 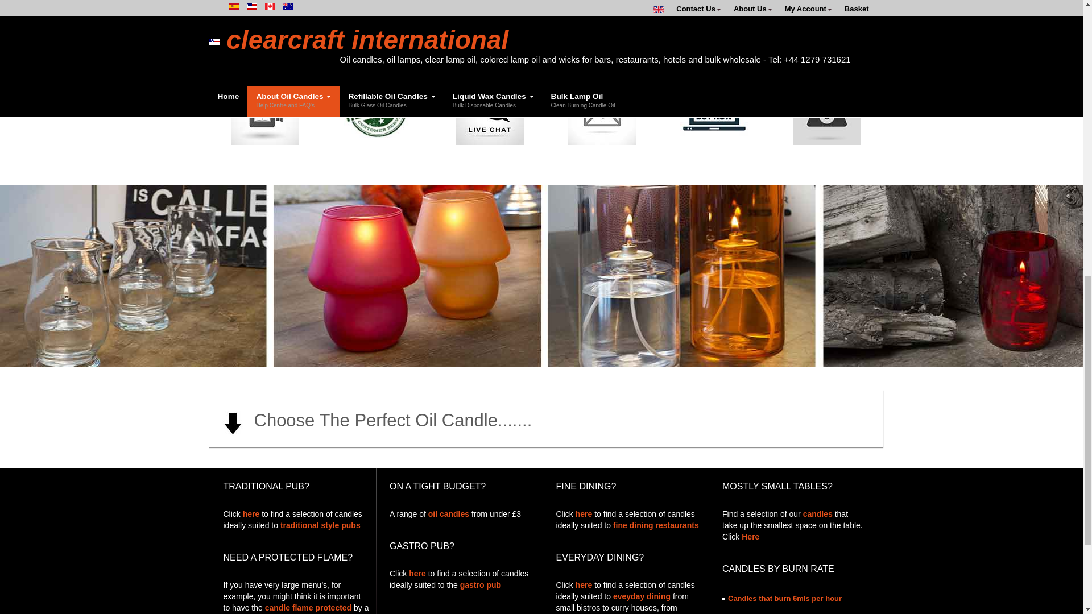 What do you see at coordinates (417, 574) in the screenshot?
I see `Glass Oil Candles suitable for the Gastro Pub` at bounding box center [417, 574].